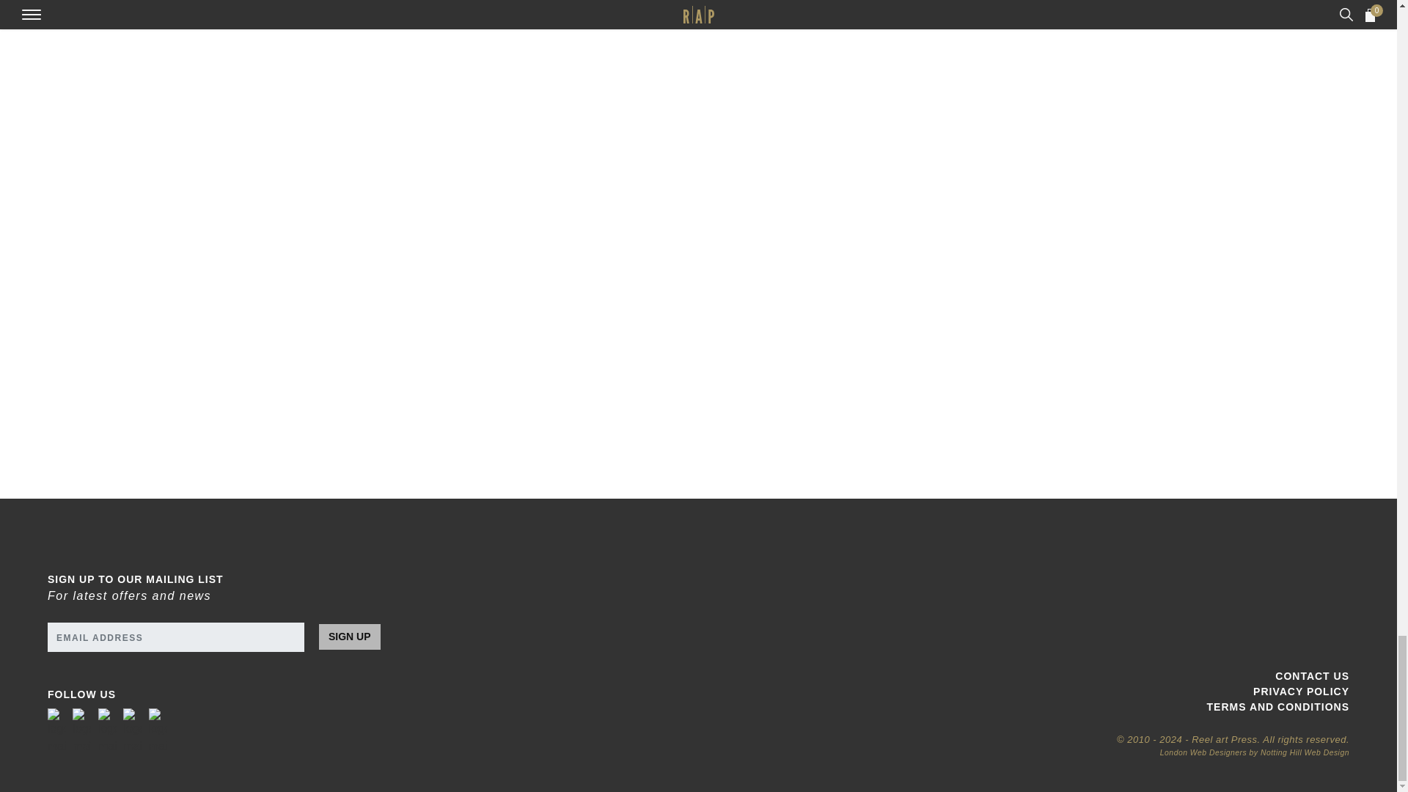  Describe the element at coordinates (1030, 692) in the screenshot. I see `PRIVACY POLICY` at that location.